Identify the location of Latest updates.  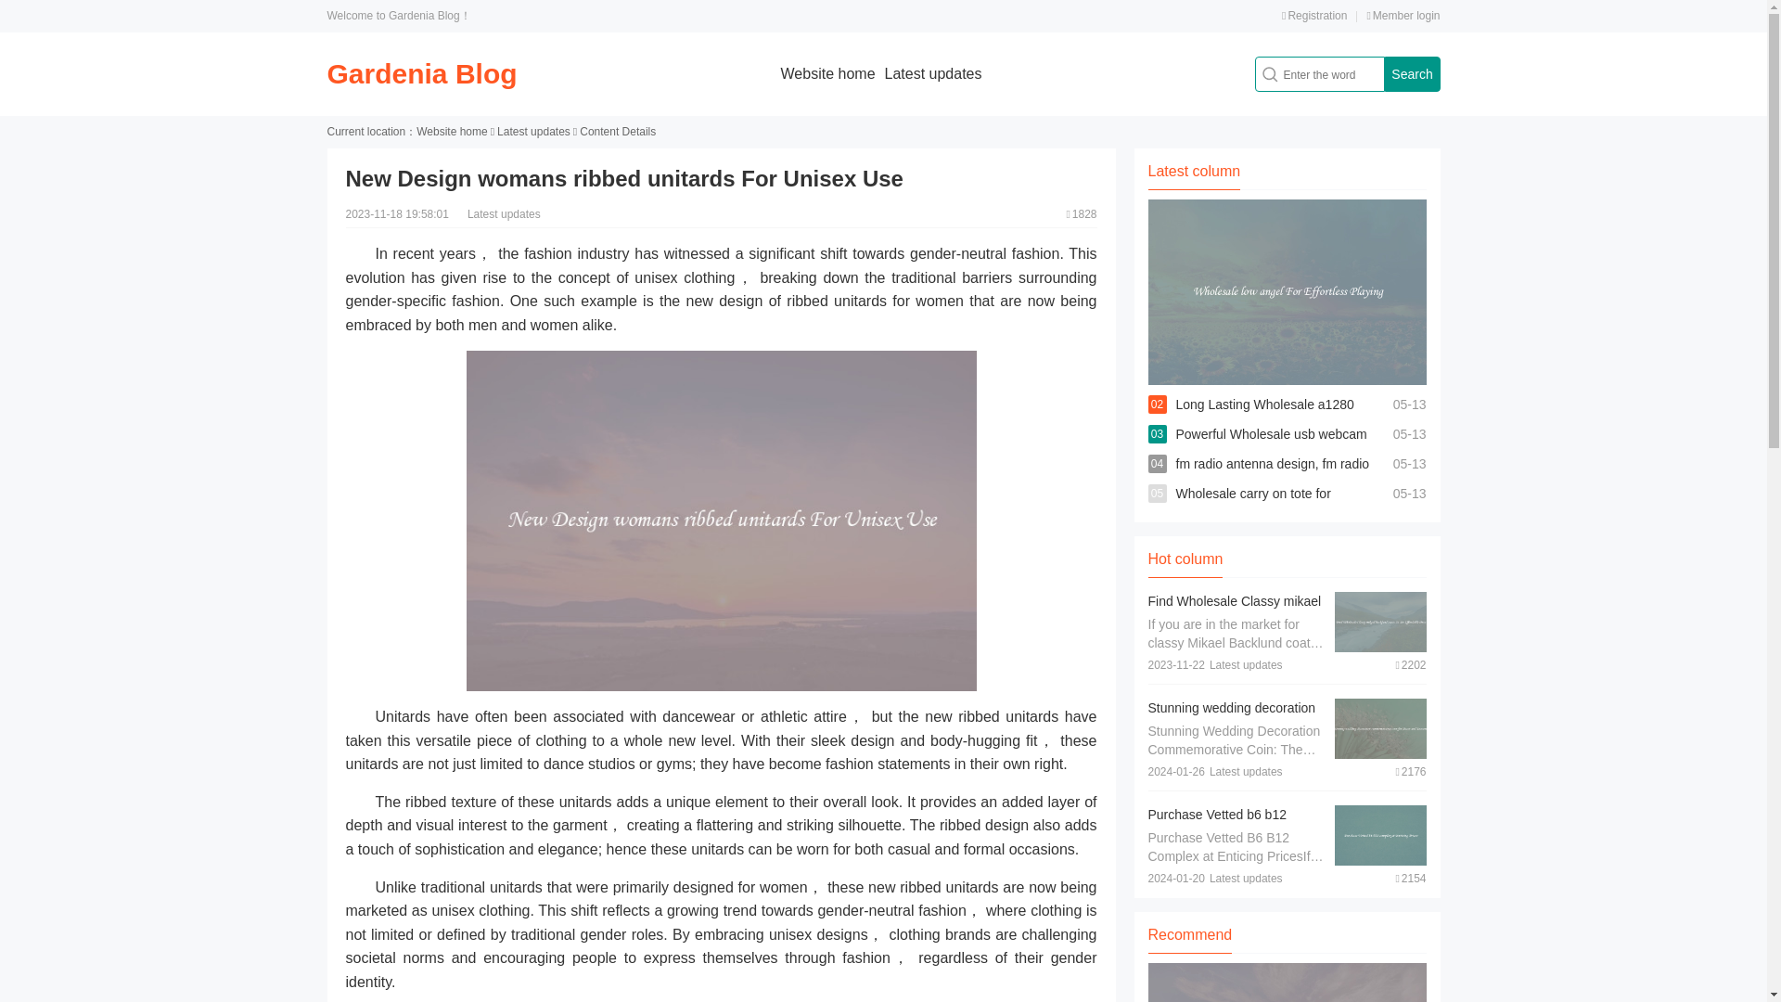
(532, 132).